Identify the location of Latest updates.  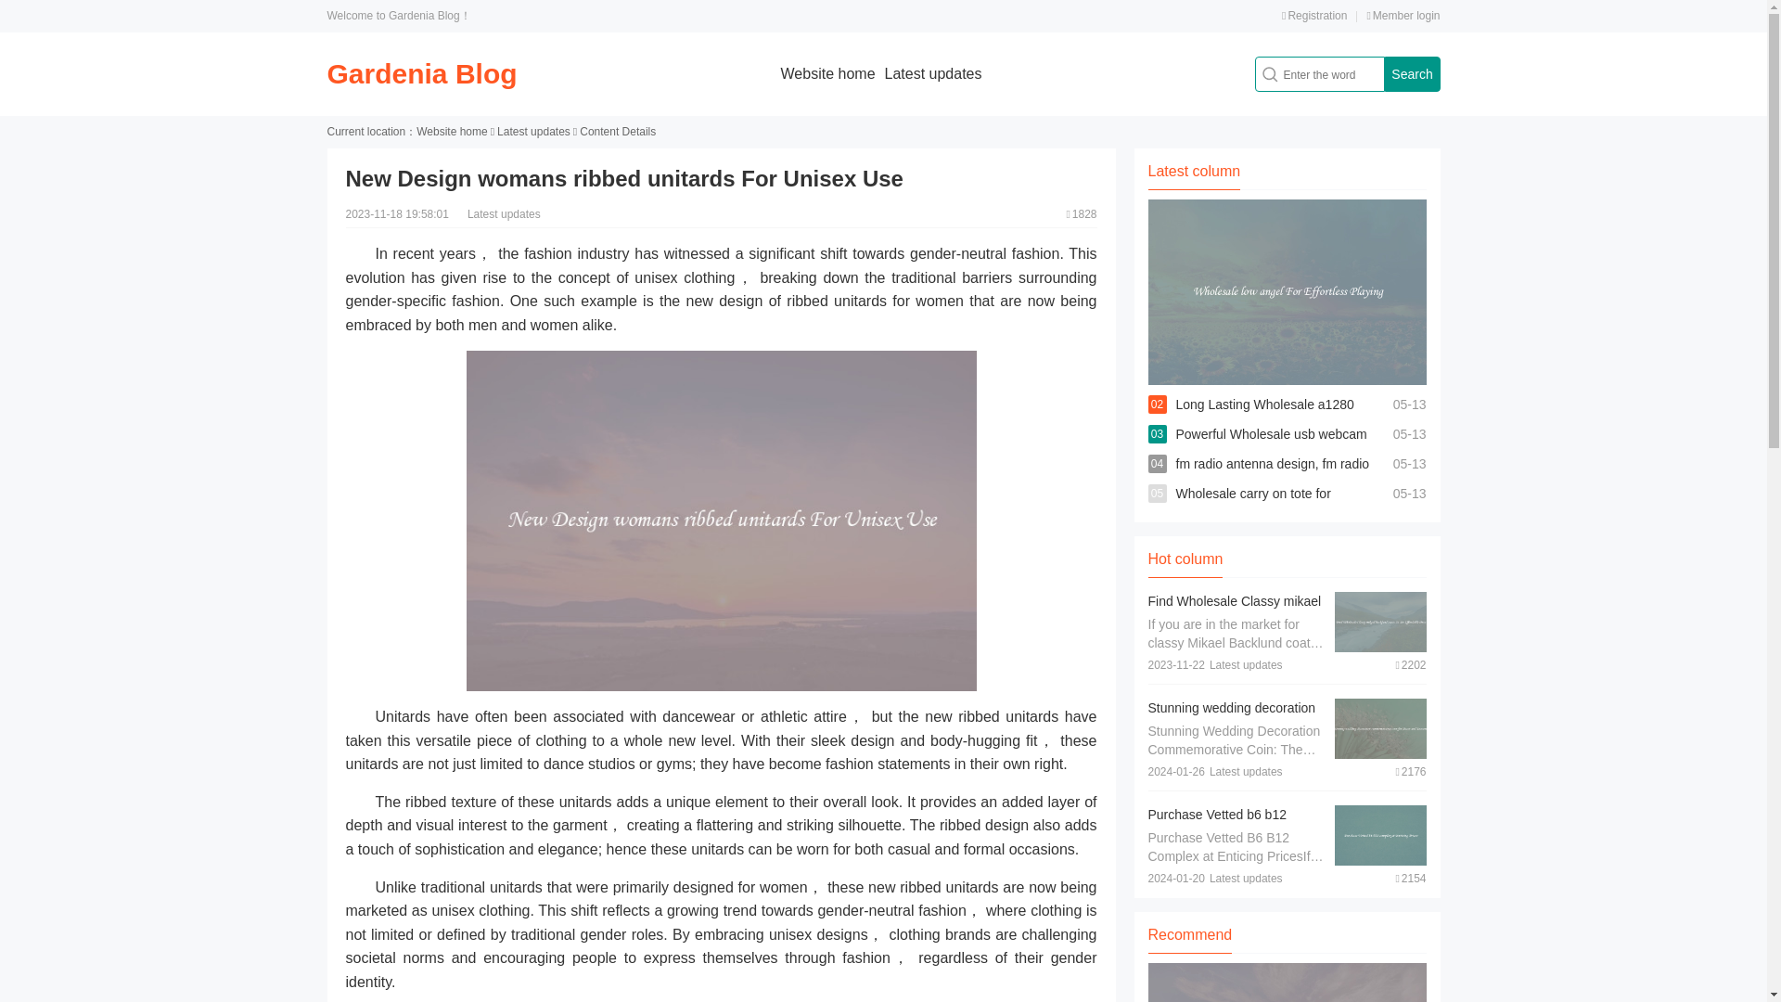
(532, 132).